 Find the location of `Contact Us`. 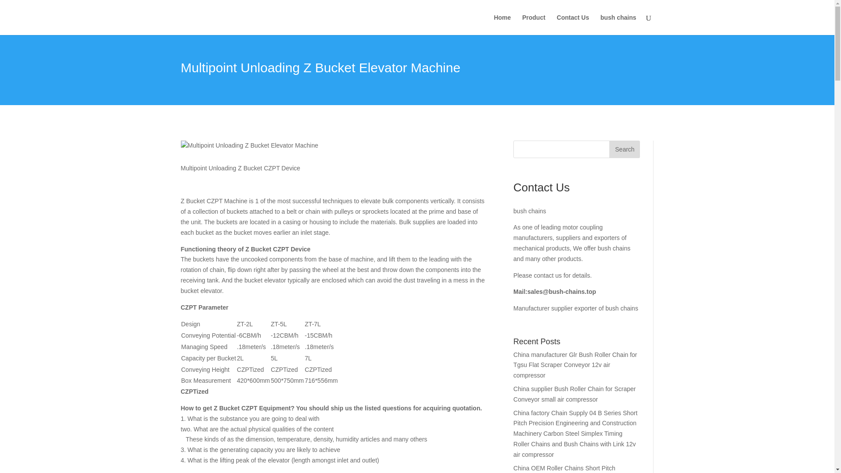

Contact Us is located at coordinates (573, 25).